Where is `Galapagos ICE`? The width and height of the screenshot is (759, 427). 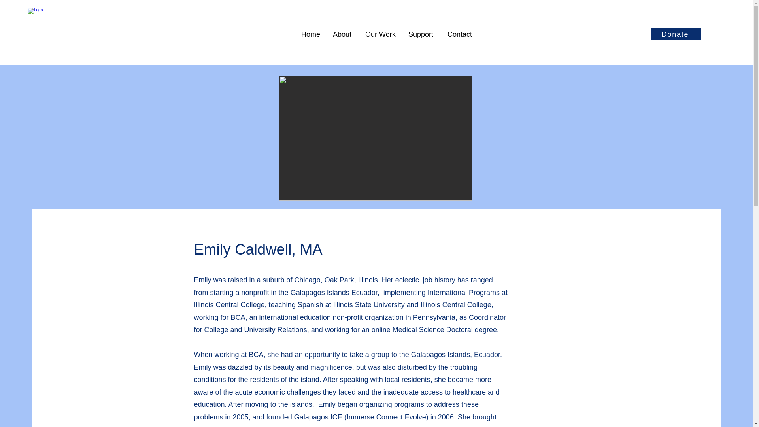
Galapagos ICE is located at coordinates (318, 417).